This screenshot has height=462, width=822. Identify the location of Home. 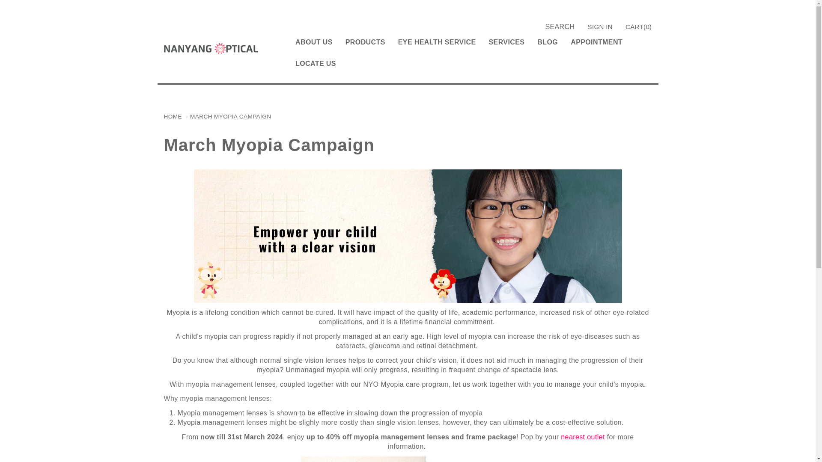
(211, 47).